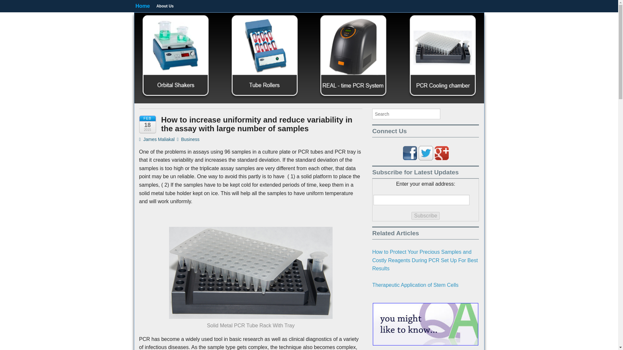 This screenshot has height=350, width=623. What do you see at coordinates (190, 139) in the screenshot?
I see `View all posts filed under Business` at bounding box center [190, 139].